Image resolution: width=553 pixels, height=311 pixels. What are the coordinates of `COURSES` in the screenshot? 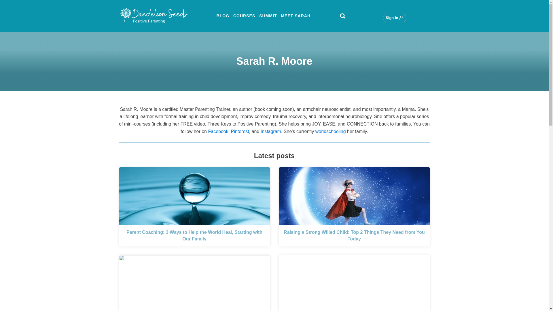 It's located at (244, 16).